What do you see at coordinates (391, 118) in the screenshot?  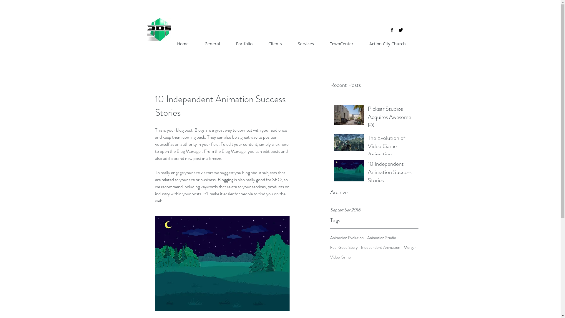 I see `Picksar Studios Acquires Awesome FX` at bounding box center [391, 118].